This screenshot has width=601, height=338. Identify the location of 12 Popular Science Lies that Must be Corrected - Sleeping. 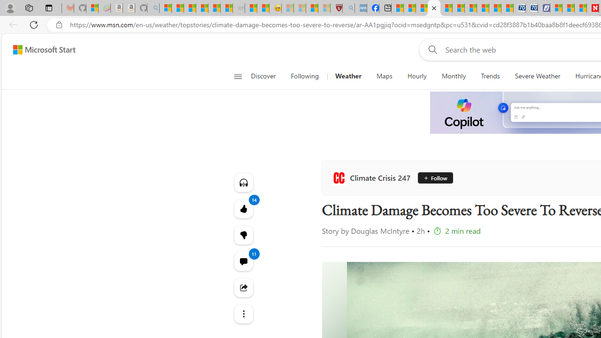
(324, 8).